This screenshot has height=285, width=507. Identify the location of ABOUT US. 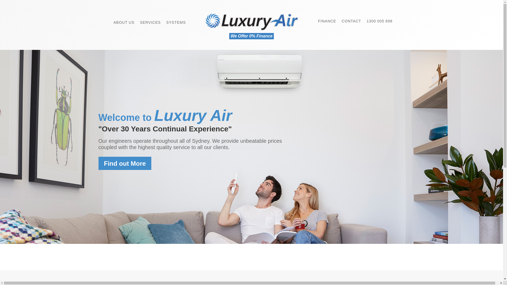
(124, 20).